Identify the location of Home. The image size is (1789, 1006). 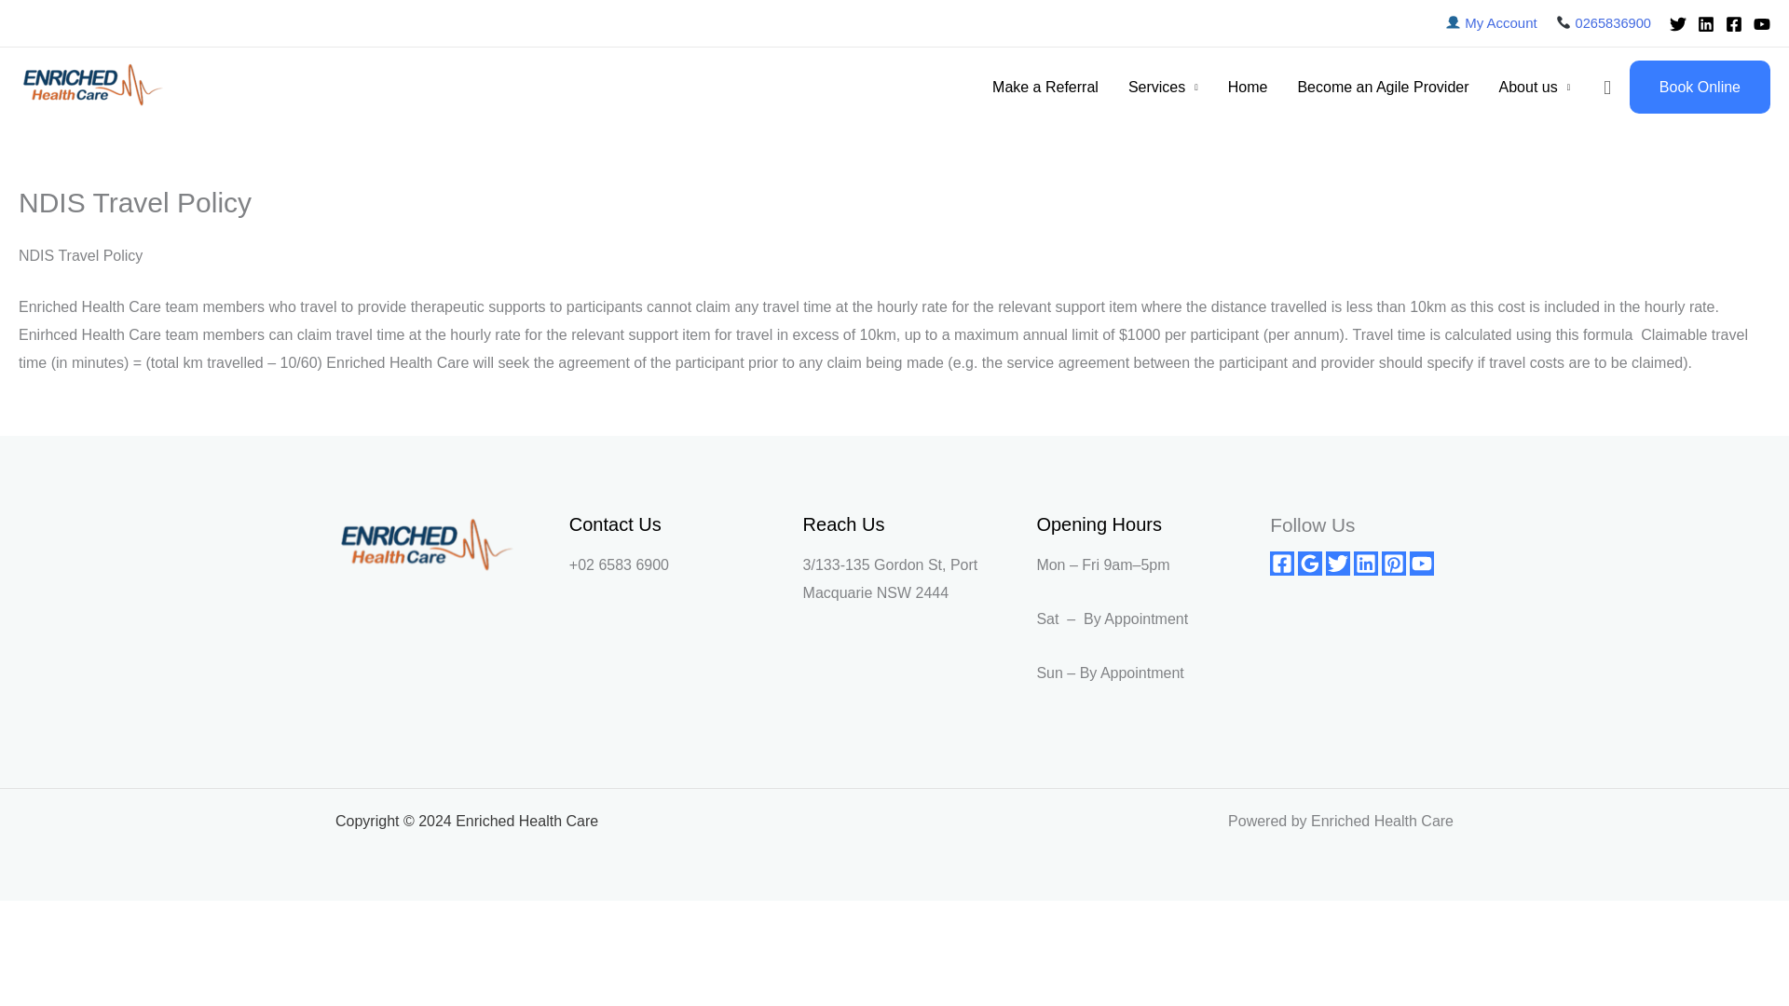
(1247, 87).